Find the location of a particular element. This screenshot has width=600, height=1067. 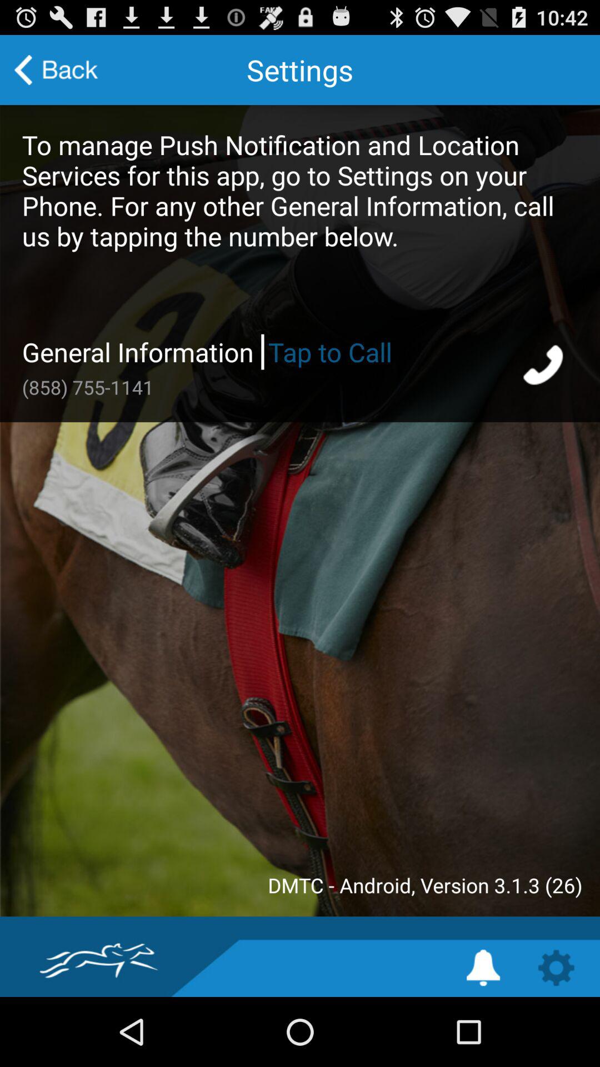

go to the setting is located at coordinates (483, 968).